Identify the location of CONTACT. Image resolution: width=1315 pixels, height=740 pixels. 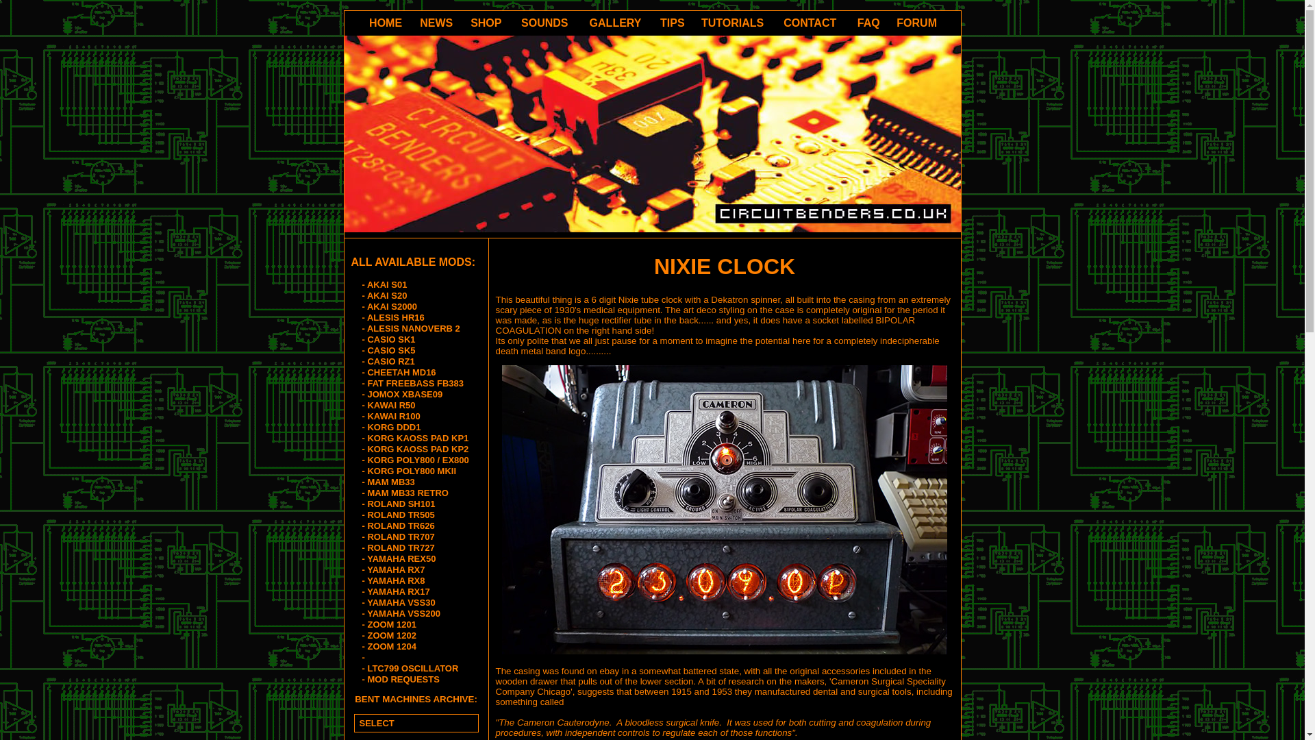
(810, 23).